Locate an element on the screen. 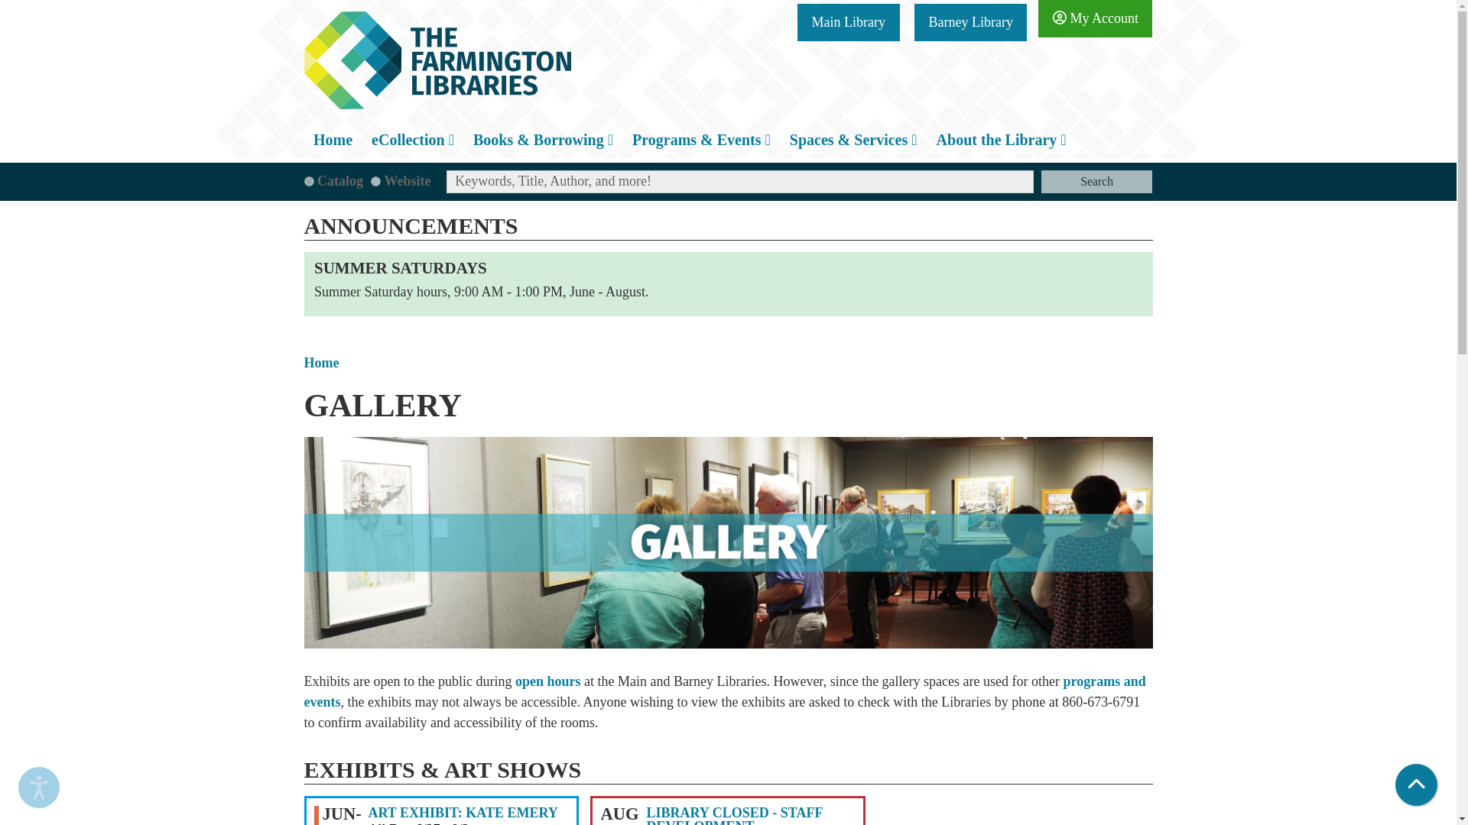 This screenshot has height=825, width=1468. Home is located at coordinates (437, 60).